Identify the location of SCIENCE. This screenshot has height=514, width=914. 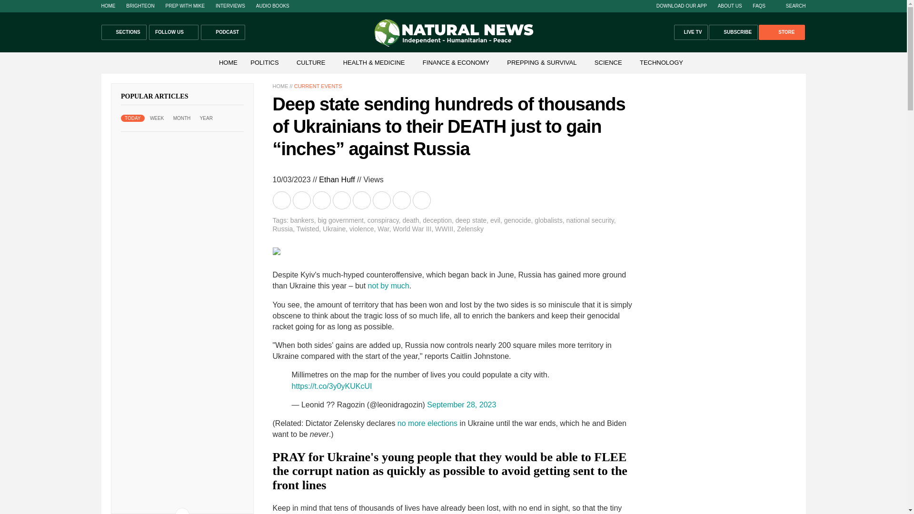
(608, 63).